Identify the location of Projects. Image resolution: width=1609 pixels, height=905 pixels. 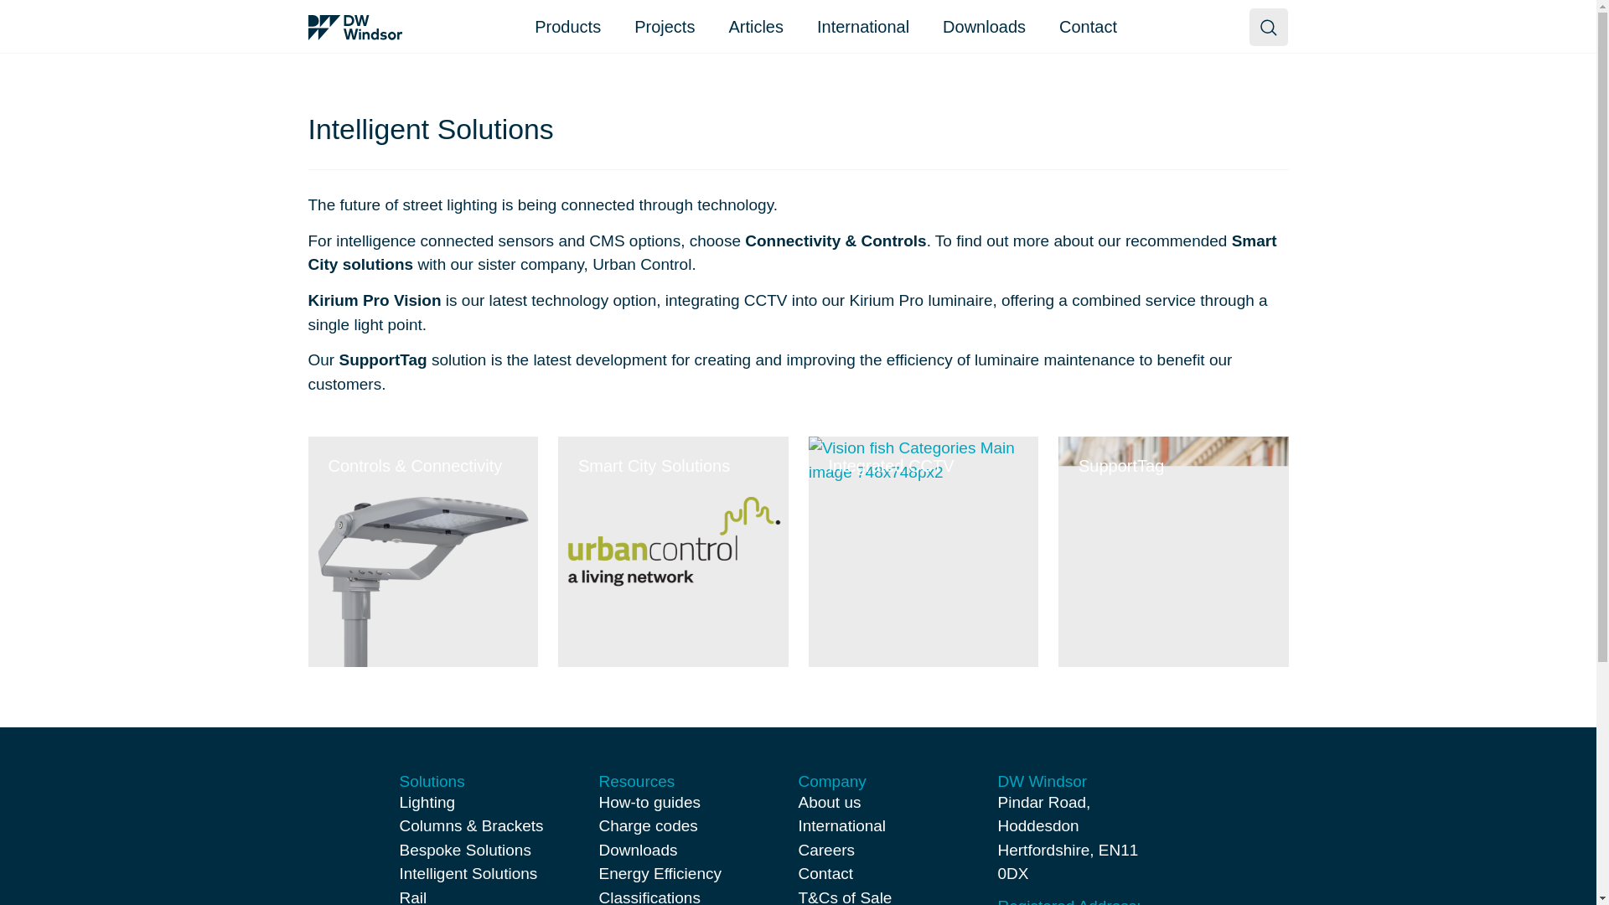
(664, 27).